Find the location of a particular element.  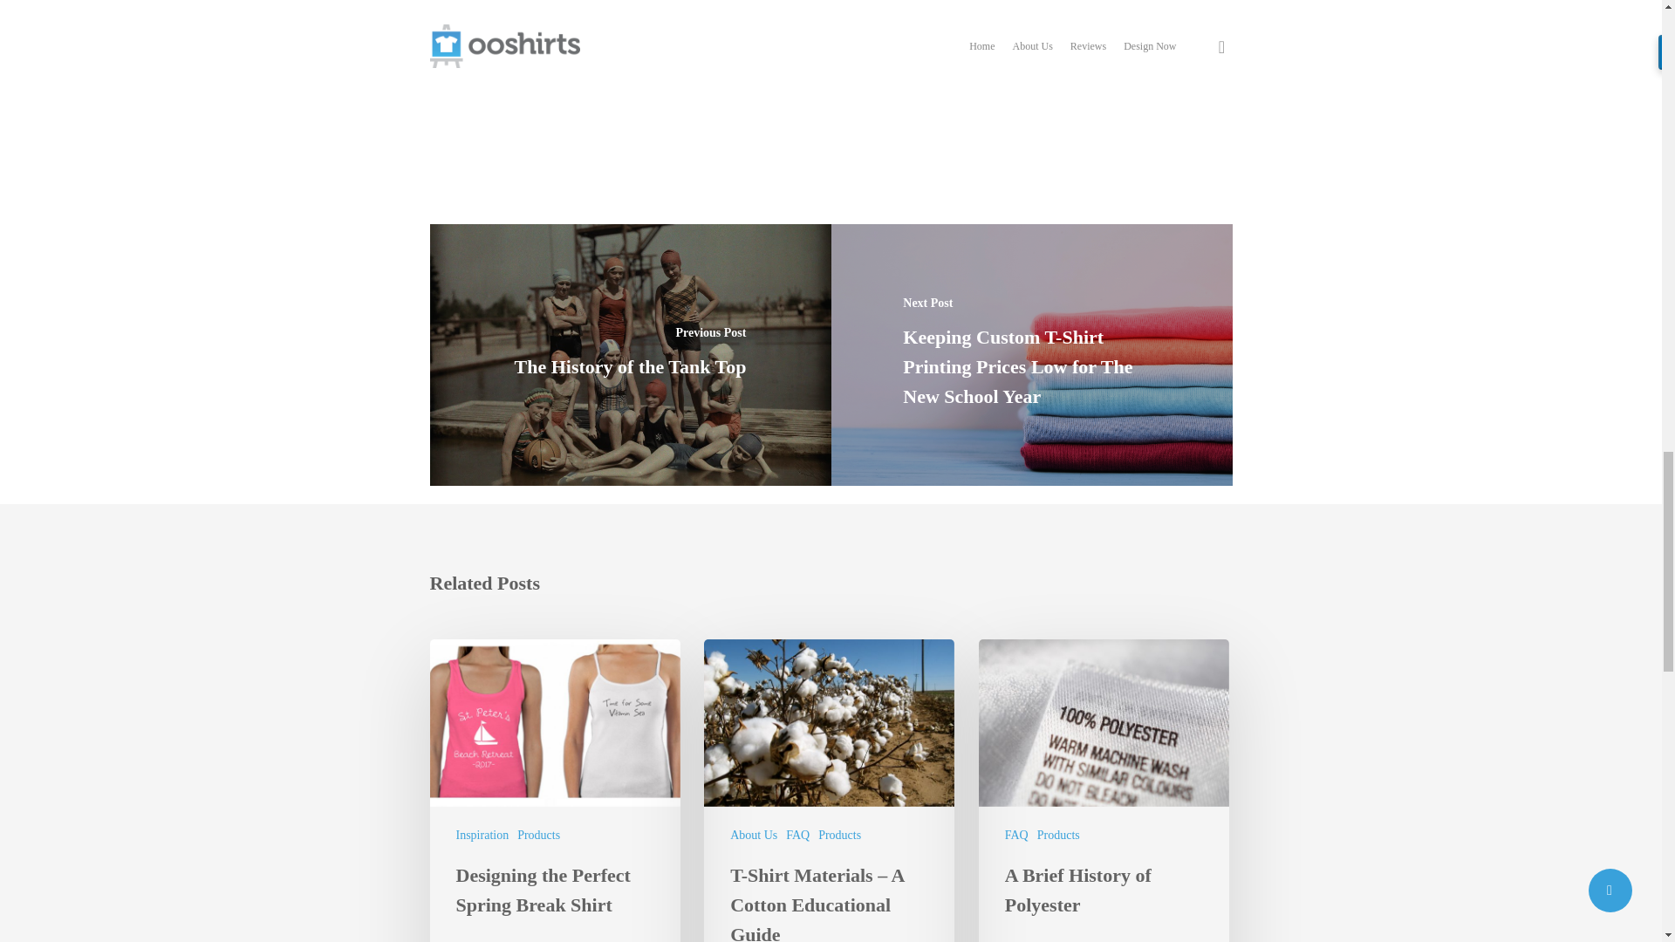

FAQ is located at coordinates (1016, 835).